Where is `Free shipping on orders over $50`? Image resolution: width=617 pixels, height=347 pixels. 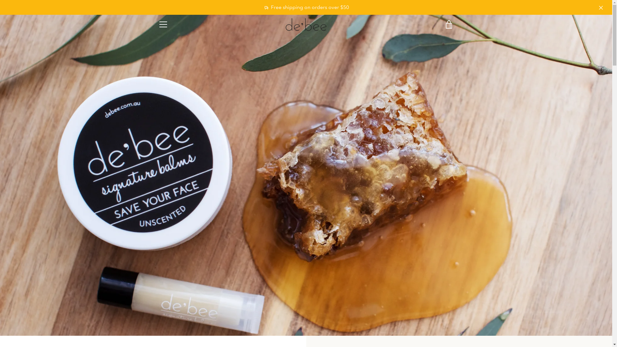 Free shipping on orders over $50 is located at coordinates (306, 7).